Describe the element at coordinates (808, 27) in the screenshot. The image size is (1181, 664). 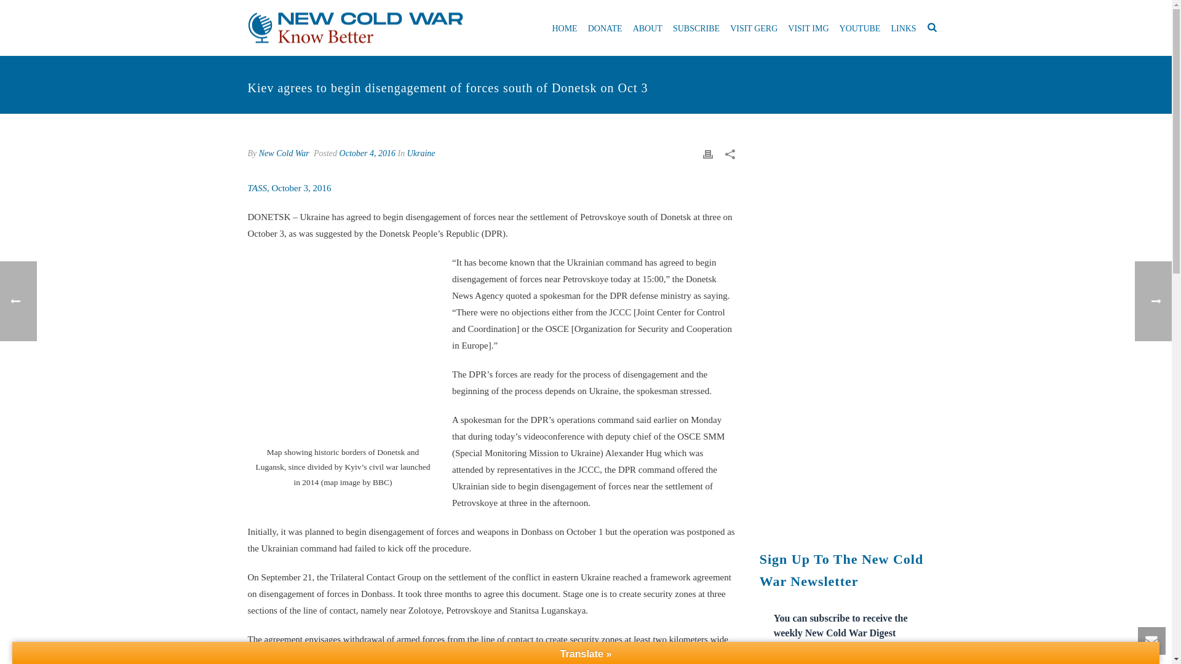
I see `VISIT IMG` at that location.